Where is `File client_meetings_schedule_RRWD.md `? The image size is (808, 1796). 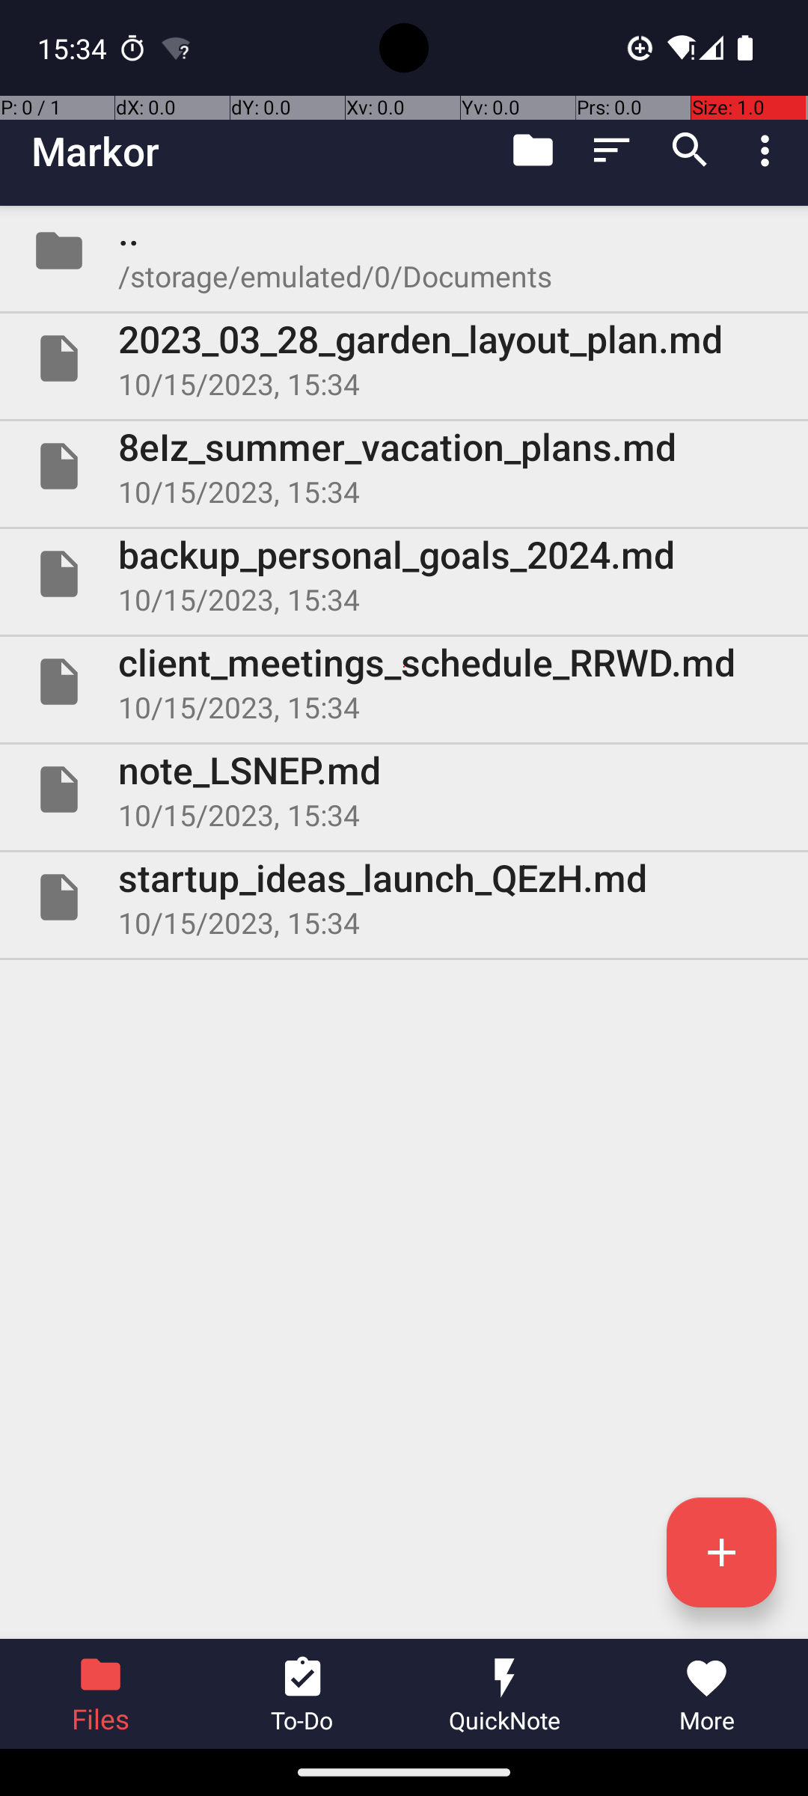
File client_meetings_schedule_RRWD.md  is located at coordinates (404, 681).